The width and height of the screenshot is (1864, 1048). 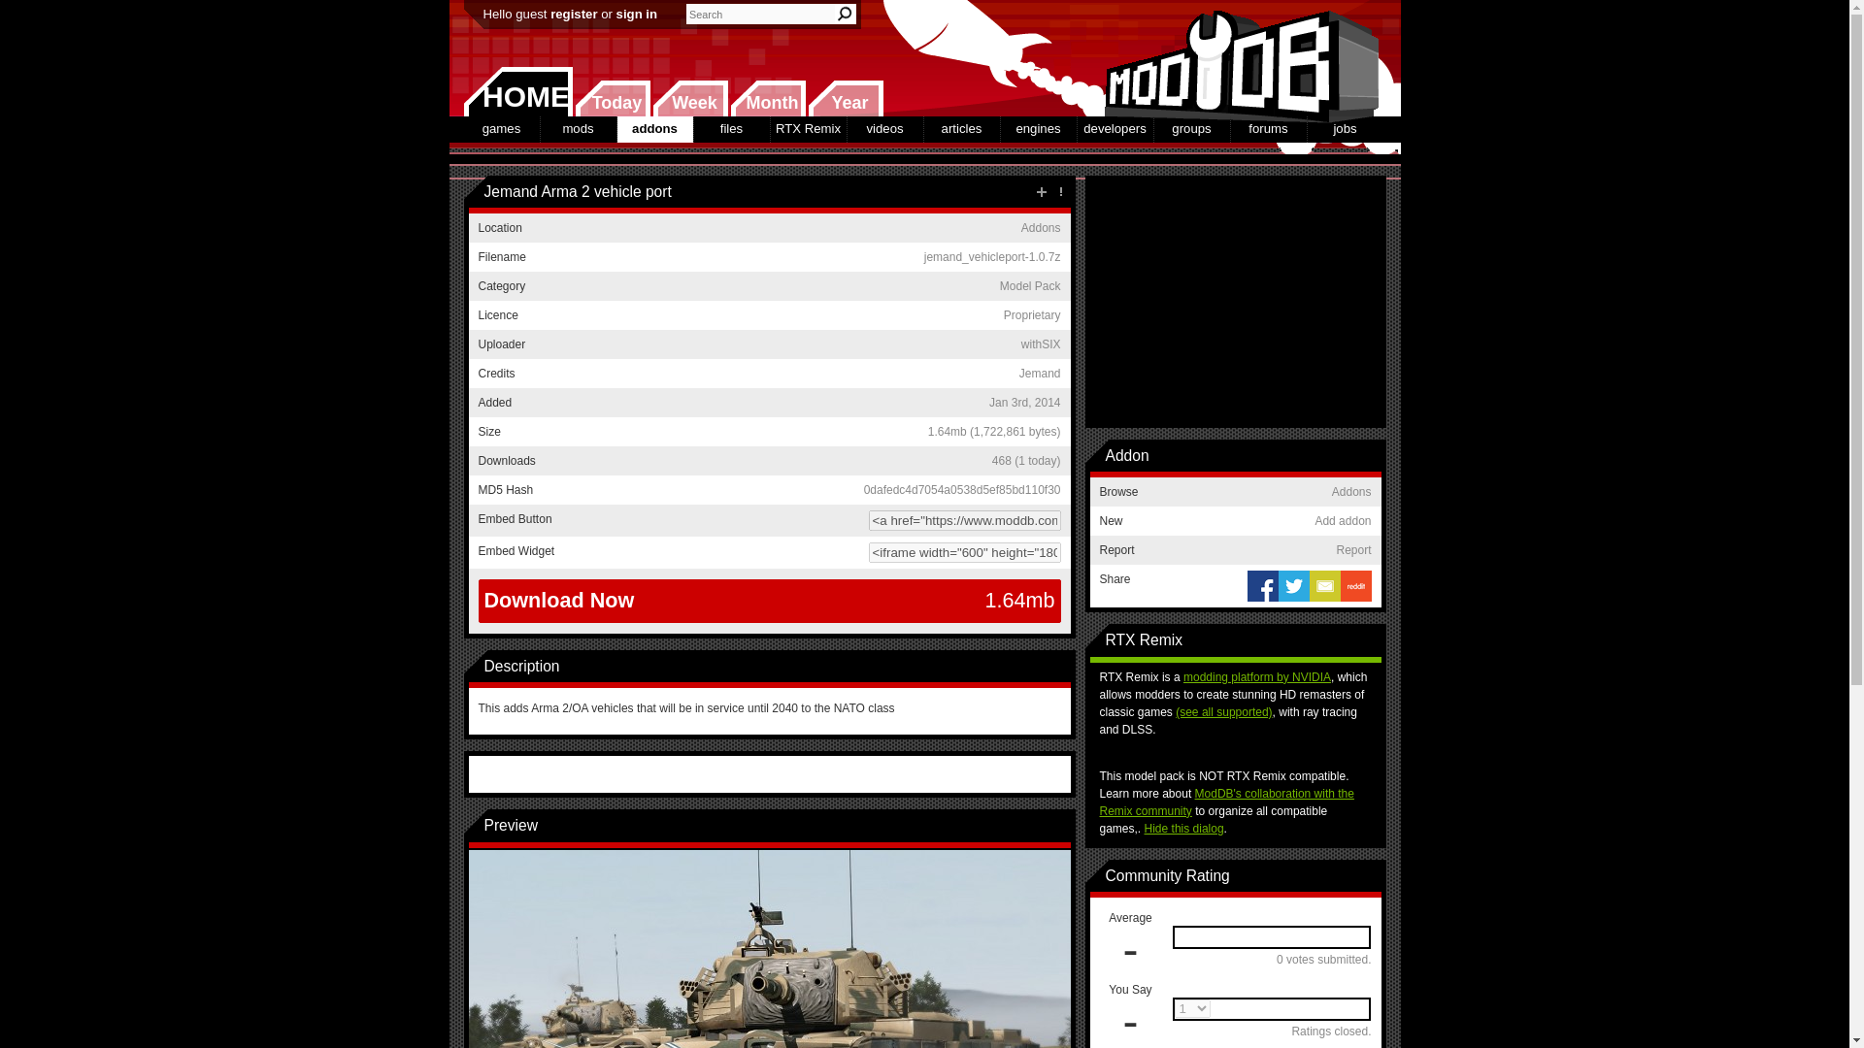 What do you see at coordinates (654, 128) in the screenshot?
I see `addons` at bounding box center [654, 128].